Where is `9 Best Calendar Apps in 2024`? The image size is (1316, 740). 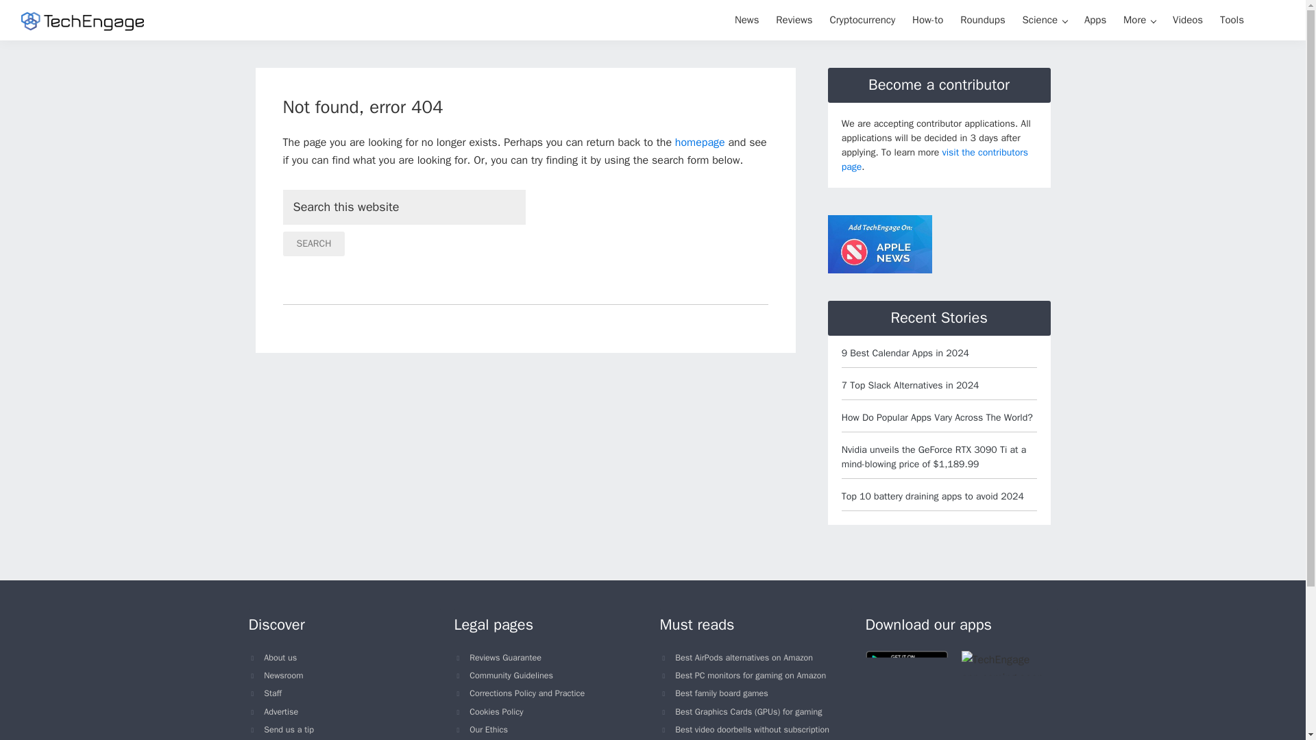 9 Best Calendar Apps in 2024 is located at coordinates (905, 352).